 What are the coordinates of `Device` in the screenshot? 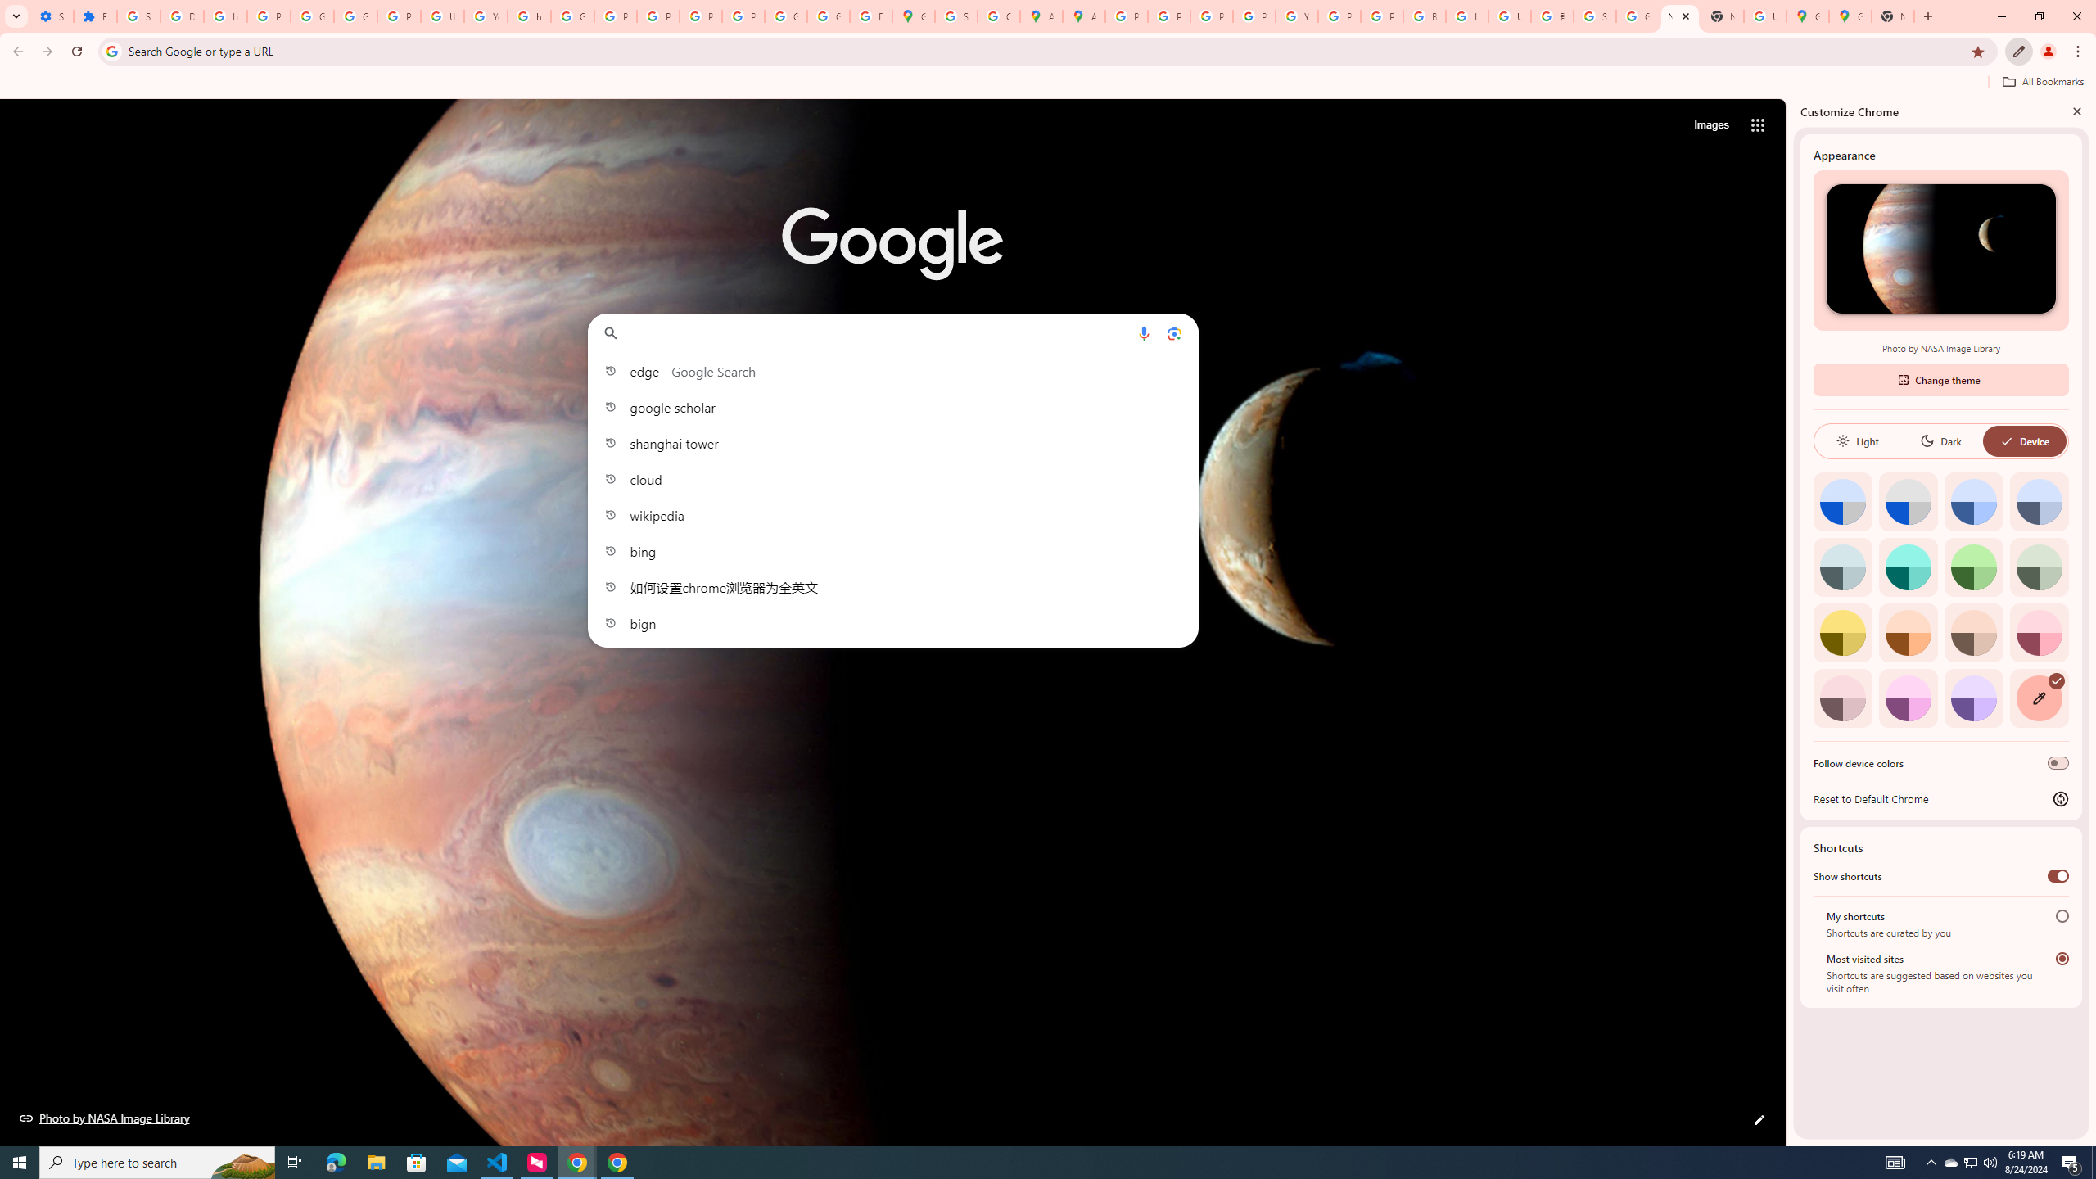 It's located at (2024, 440).